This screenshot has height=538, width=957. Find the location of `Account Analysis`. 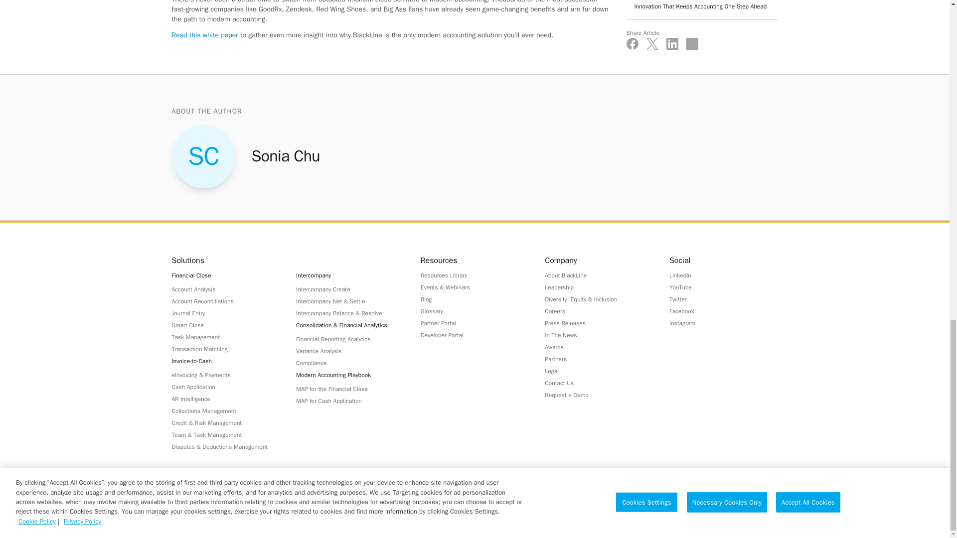

Account Analysis is located at coordinates (225, 289).